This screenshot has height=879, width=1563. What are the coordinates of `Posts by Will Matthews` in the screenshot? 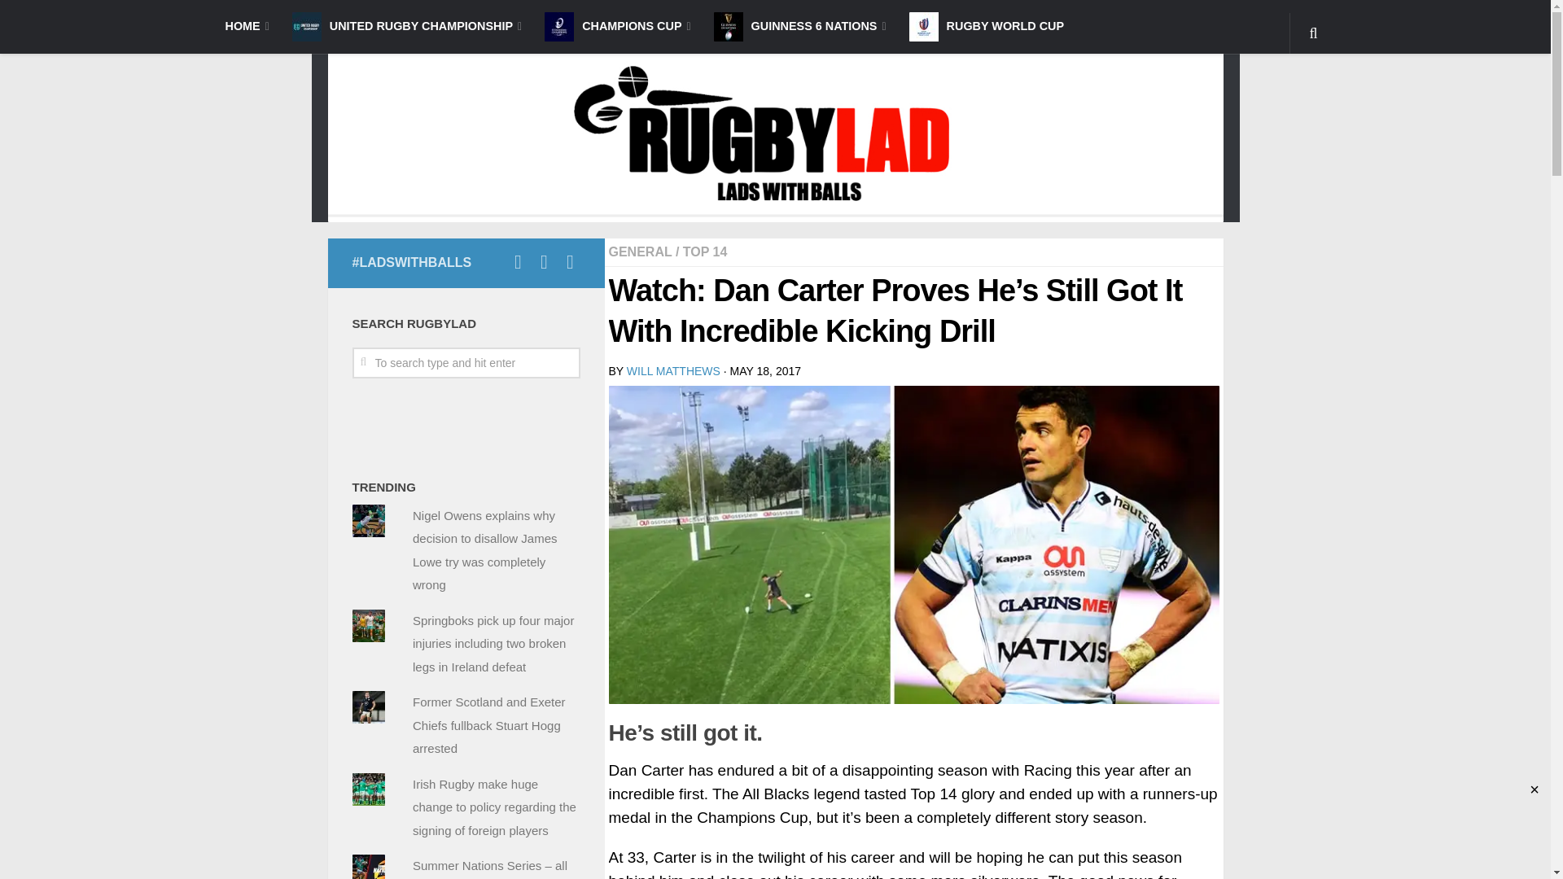 It's located at (673, 371).